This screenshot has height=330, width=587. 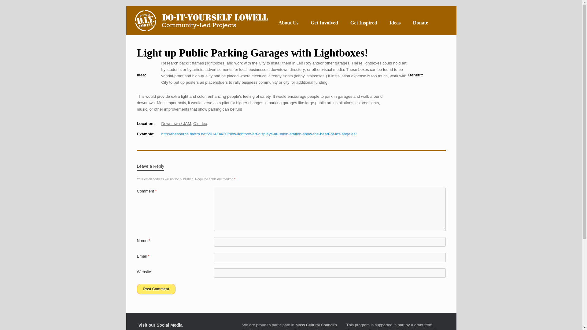 I want to click on About Us, so click(x=288, y=23).